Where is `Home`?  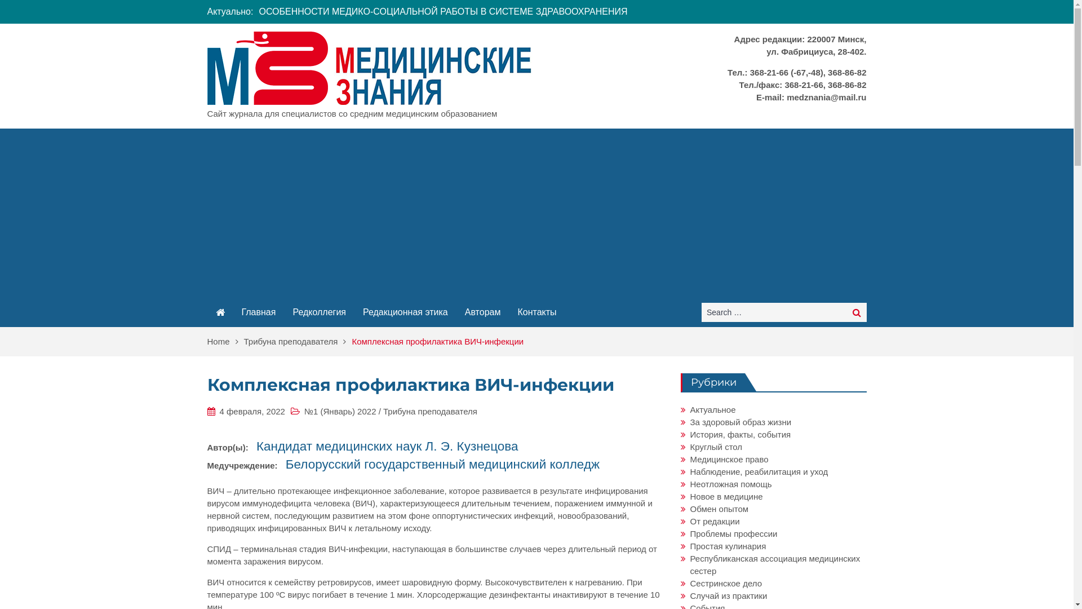 Home is located at coordinates (225, 342).